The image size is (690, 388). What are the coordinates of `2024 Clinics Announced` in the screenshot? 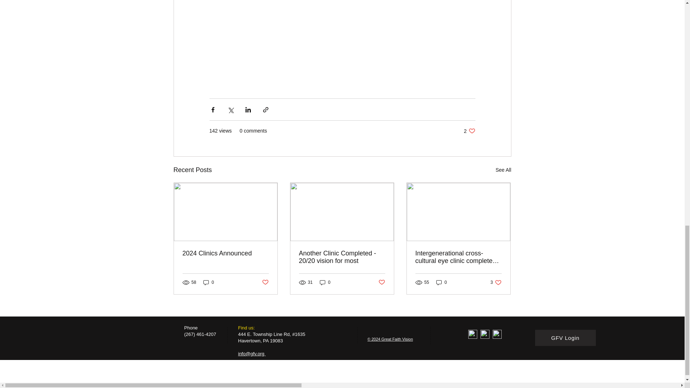 It's located at (226, 254).